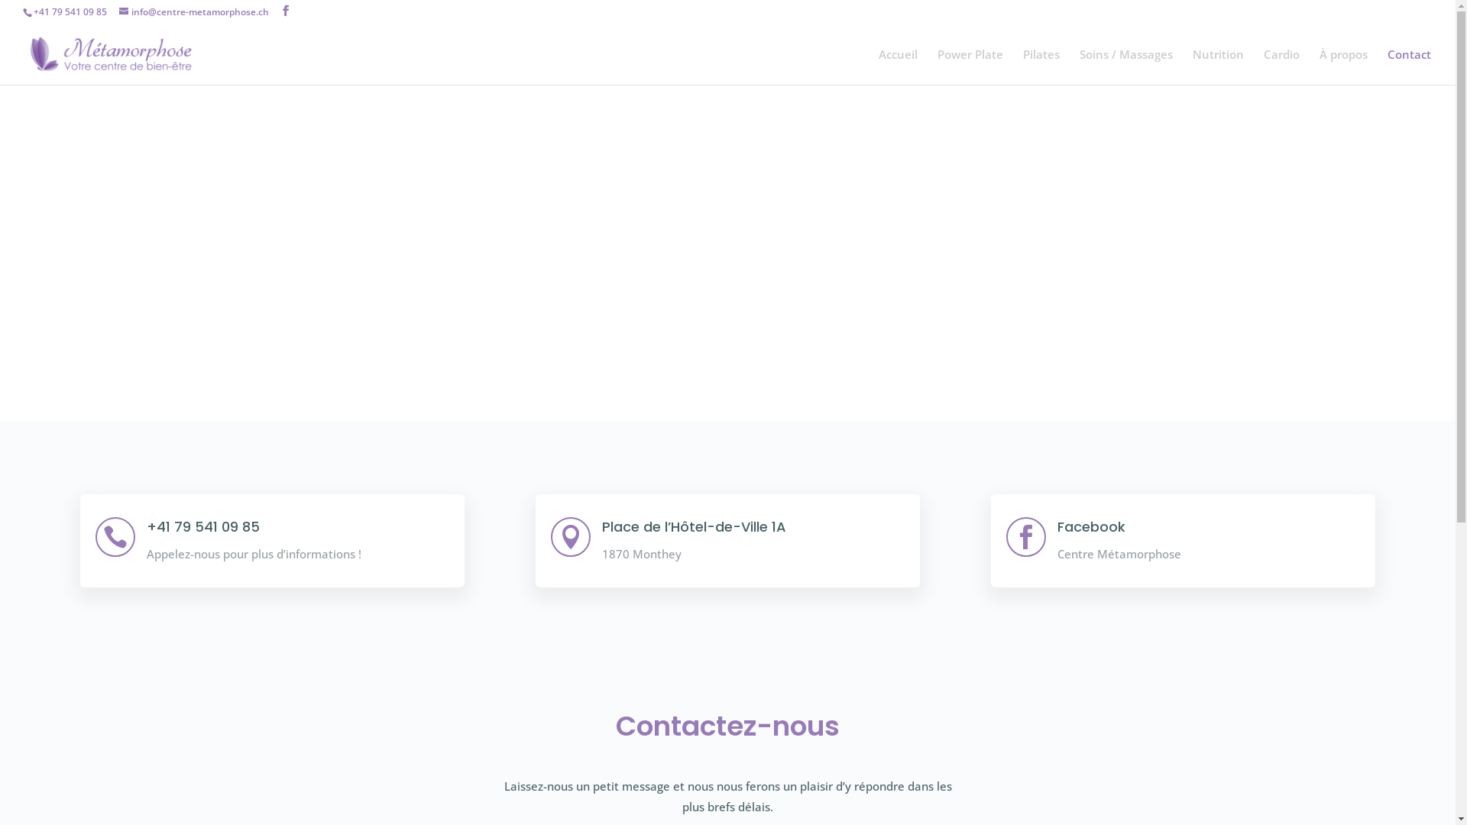 The image size is (1467, 825). What do you see at coordinates (970, 67) in the screenshot?
I see `Power Plate` at bounding box center [970, 67].